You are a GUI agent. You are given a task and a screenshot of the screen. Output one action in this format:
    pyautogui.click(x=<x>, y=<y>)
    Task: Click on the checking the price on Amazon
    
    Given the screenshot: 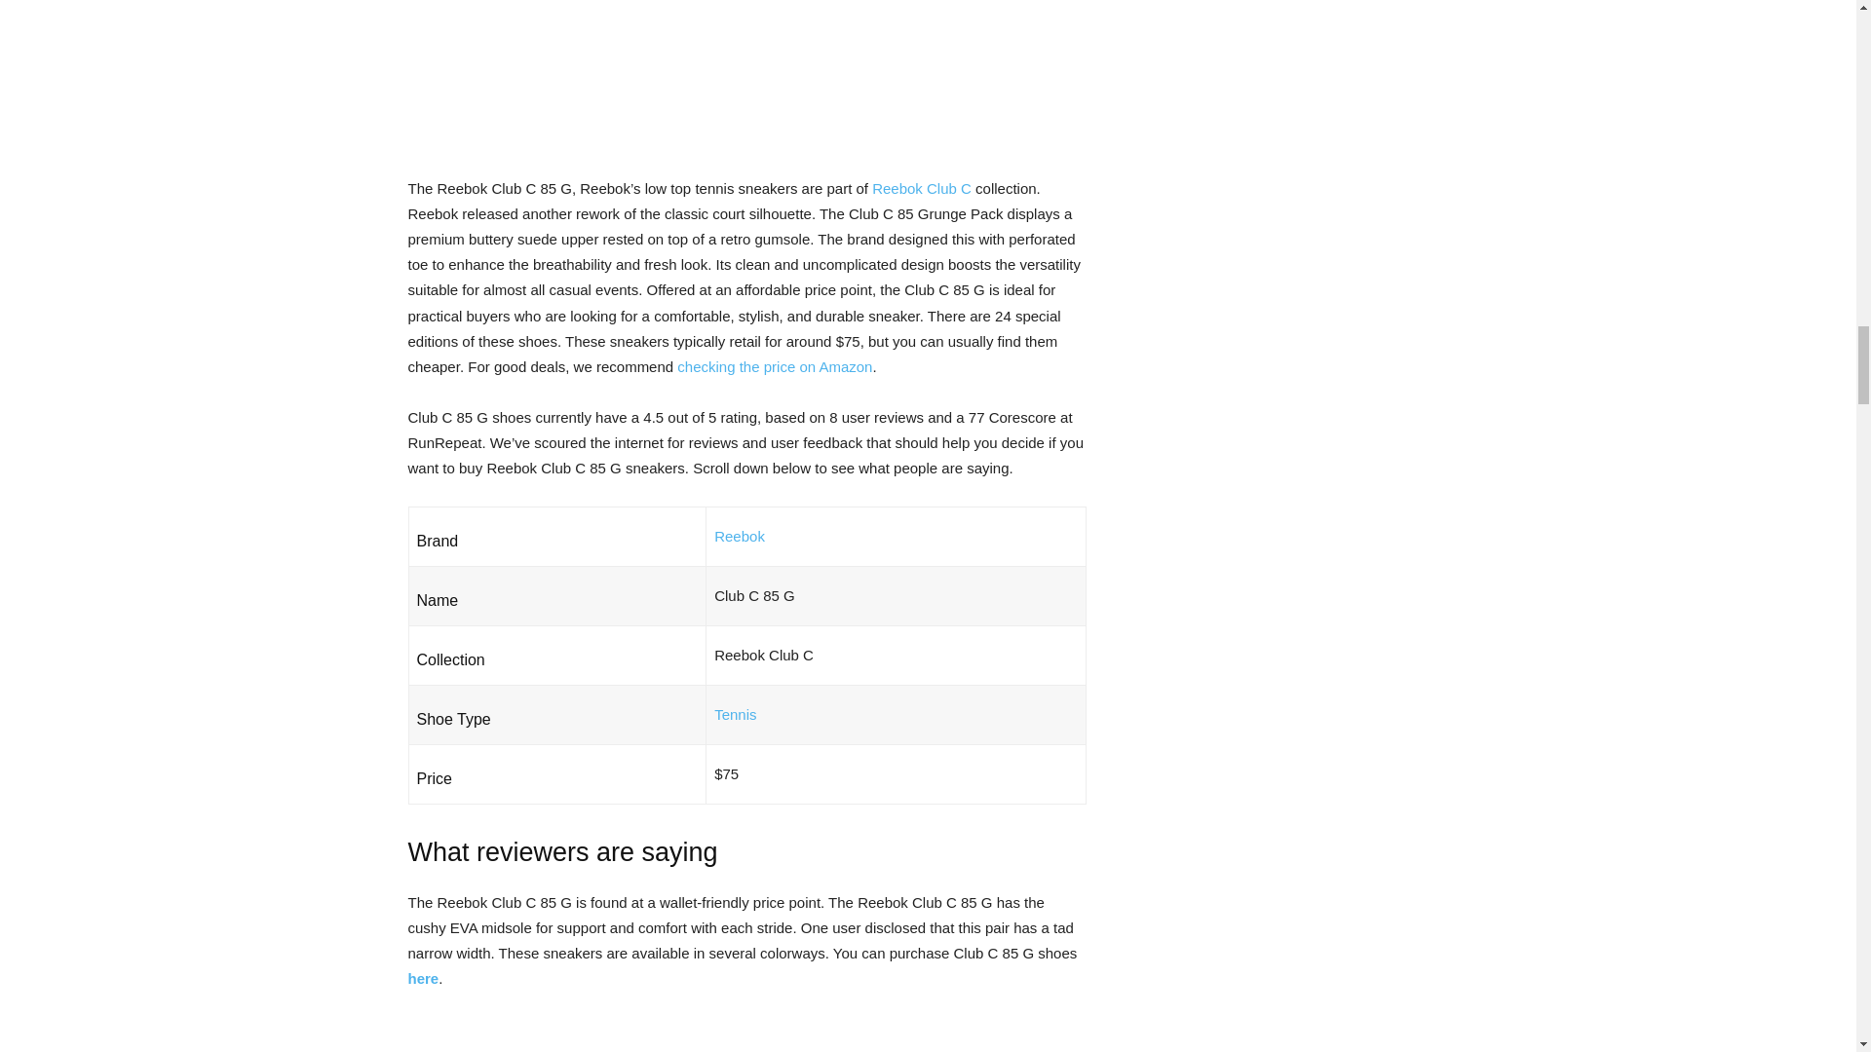 What is the action you would take?
    pyautogui.click(x=774, y=366)
    